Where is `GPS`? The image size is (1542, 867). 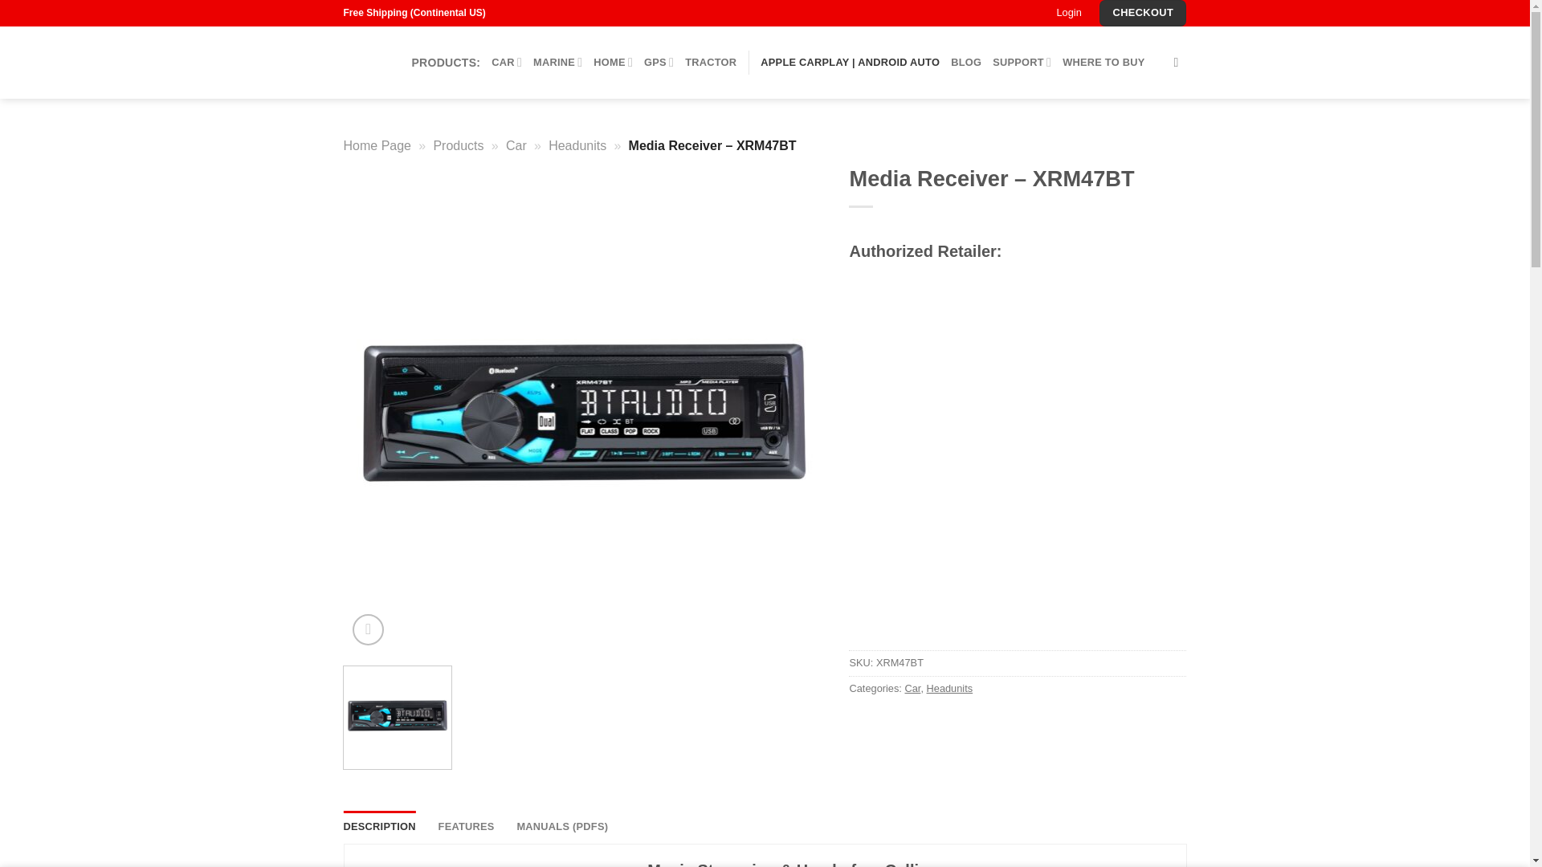
GPS is located at coordinates (659, 63).